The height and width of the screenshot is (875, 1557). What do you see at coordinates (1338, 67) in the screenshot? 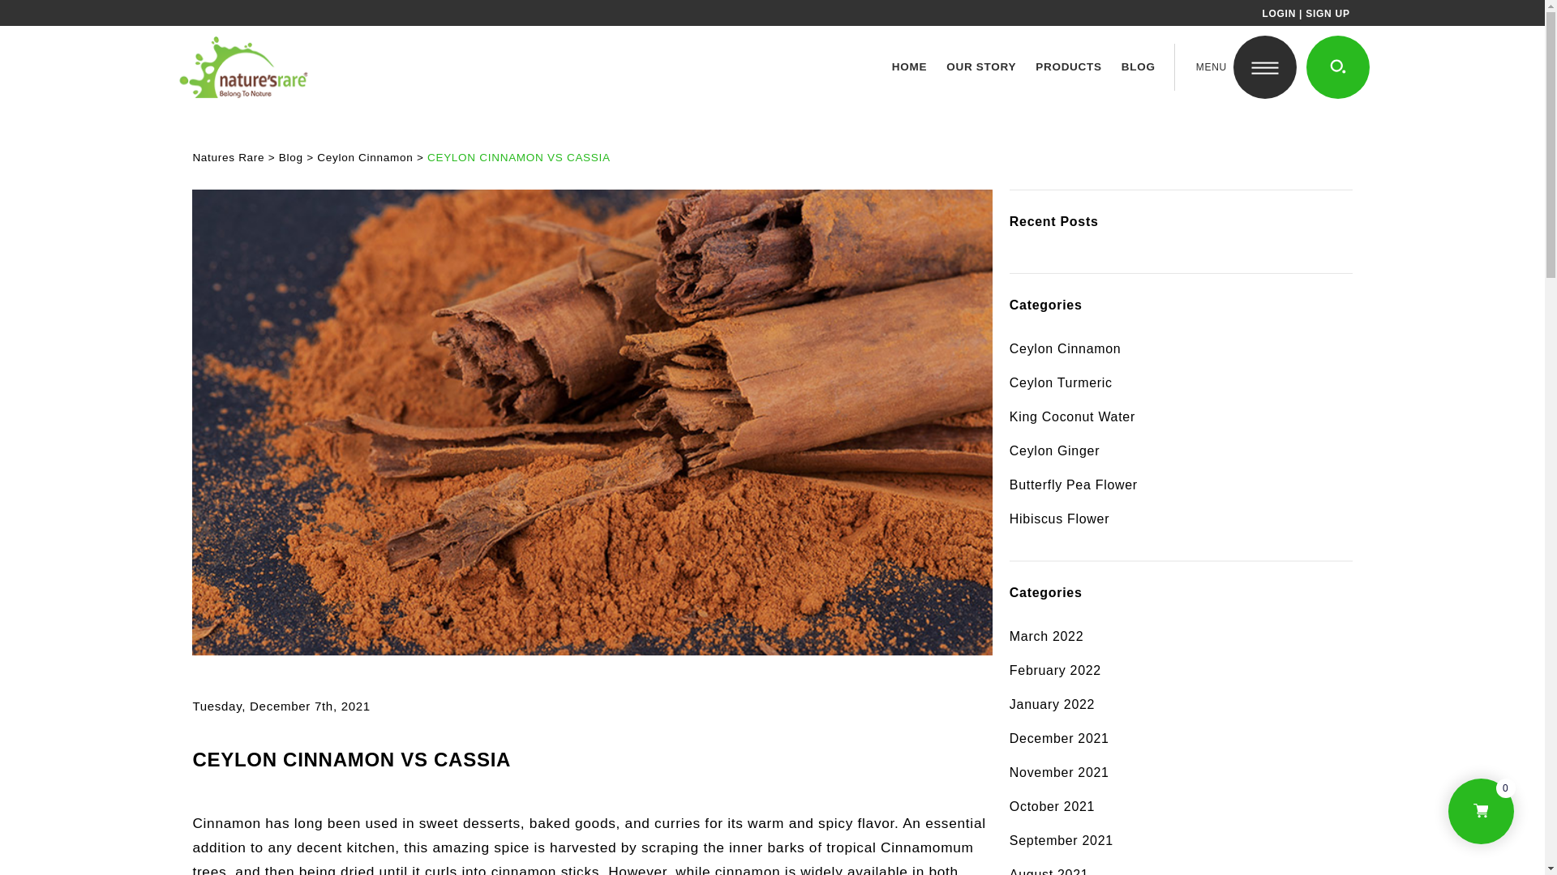
I see `Search` at bounding box center [1338, 67].